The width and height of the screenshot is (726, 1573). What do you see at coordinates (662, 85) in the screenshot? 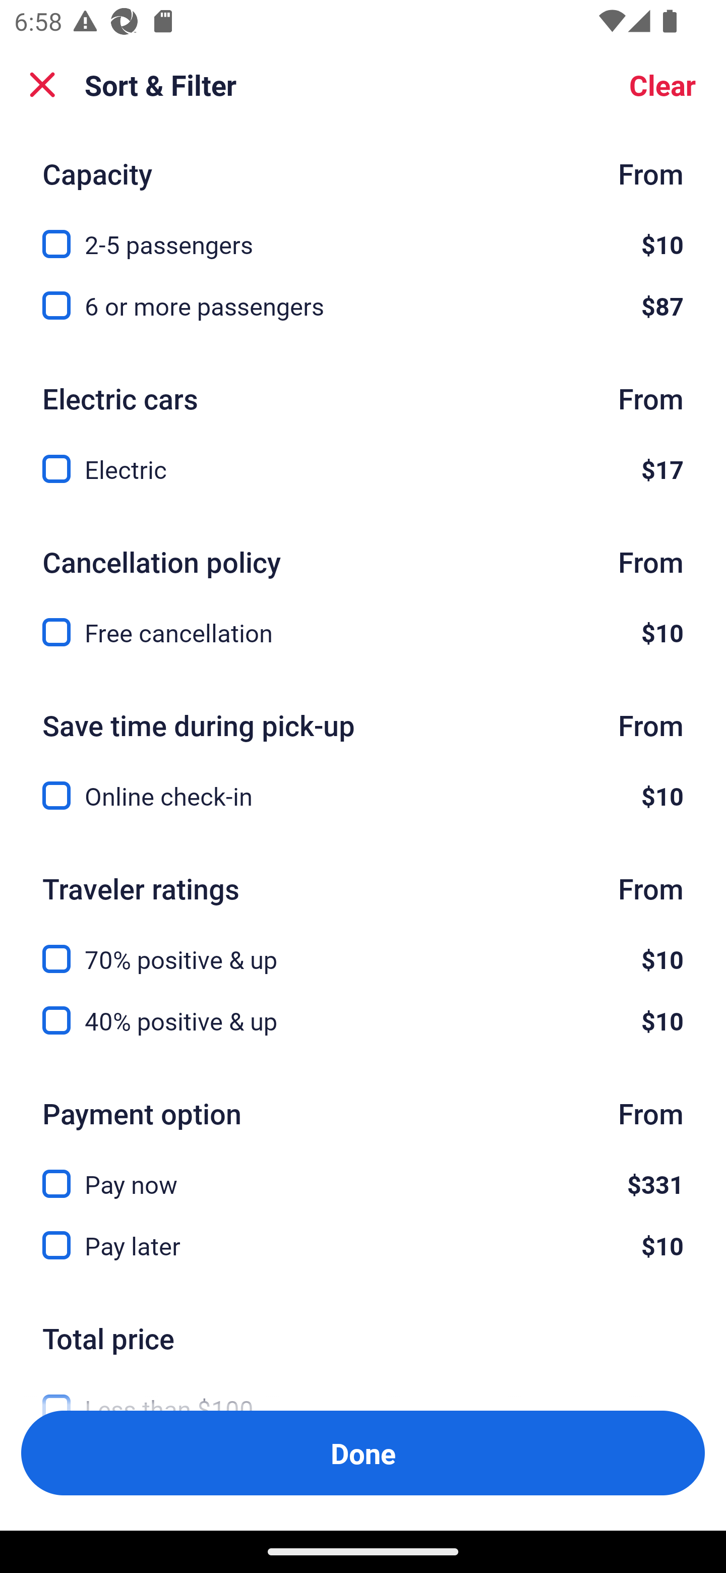
I see `Clear` at bounding box center [662, 85].